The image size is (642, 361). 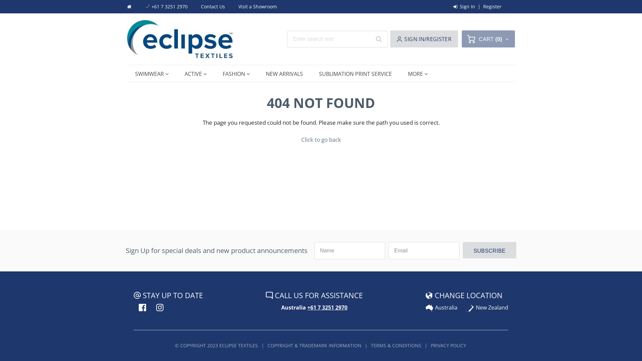 I want to click on SWIMWEAR, so click(x=152, y=74).